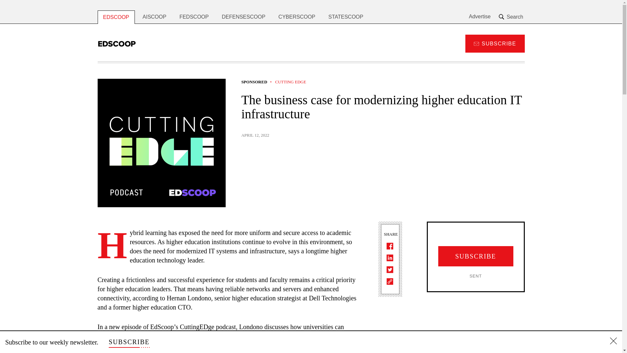 The height and width of the screenshot is (353, 627). What do you see at coordinates (480, 17) in the screenshot?
I see `Advertise` at bounding box center [480, 17].